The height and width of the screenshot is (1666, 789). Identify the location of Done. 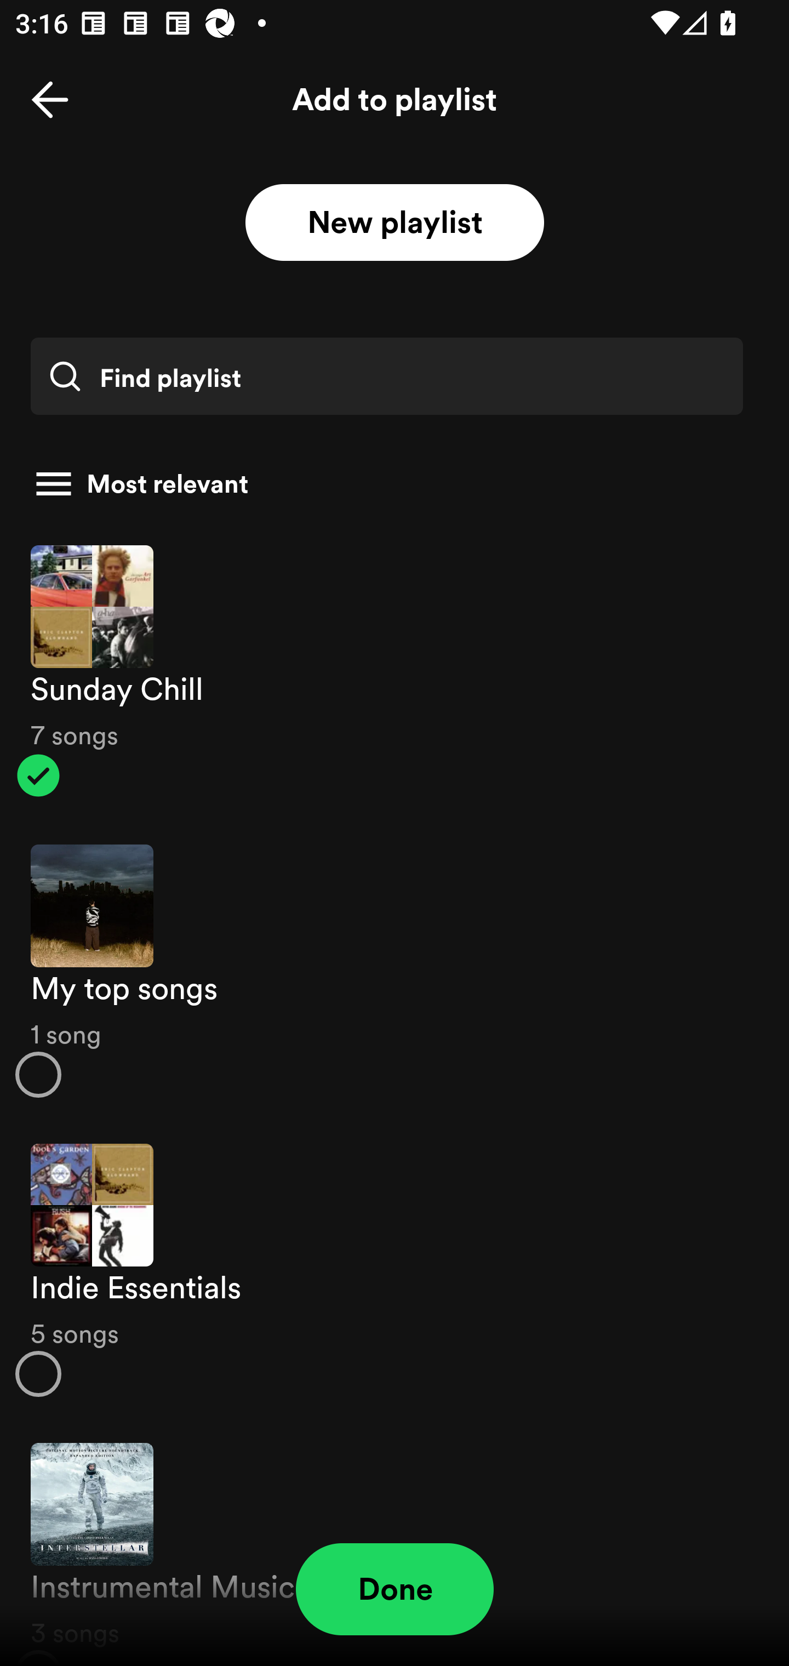
(395, 1589).